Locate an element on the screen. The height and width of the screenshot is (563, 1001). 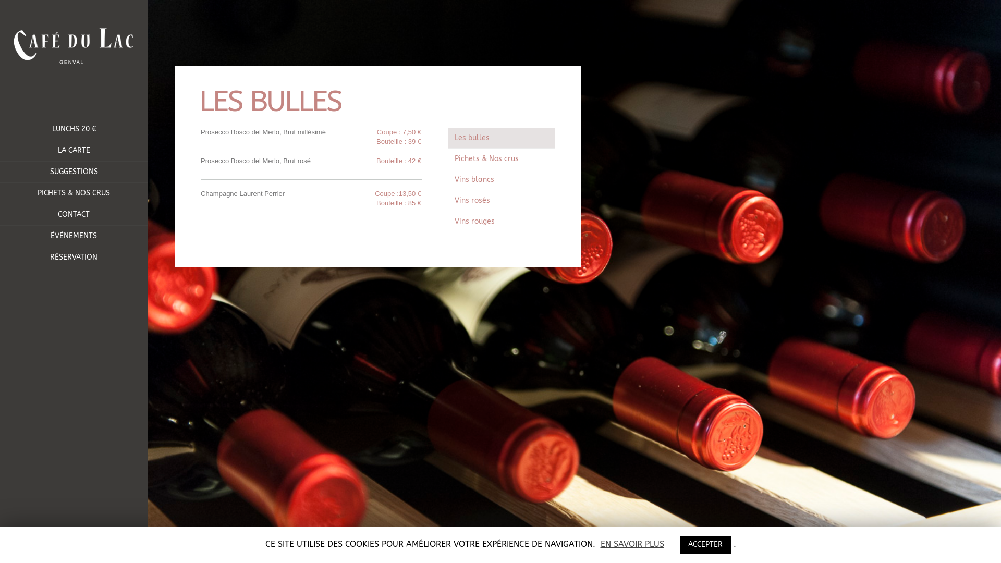
PICHETS & NOS CRUS is located at coordinates (74, 193).